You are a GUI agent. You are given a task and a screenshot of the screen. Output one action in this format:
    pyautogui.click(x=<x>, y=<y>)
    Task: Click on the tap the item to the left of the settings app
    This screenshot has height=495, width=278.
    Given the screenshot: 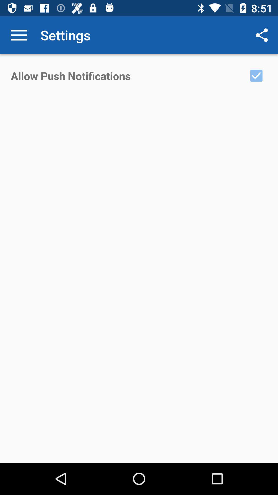 What is the action you would take?
    pyautogui.click(x=19, y=35)
    